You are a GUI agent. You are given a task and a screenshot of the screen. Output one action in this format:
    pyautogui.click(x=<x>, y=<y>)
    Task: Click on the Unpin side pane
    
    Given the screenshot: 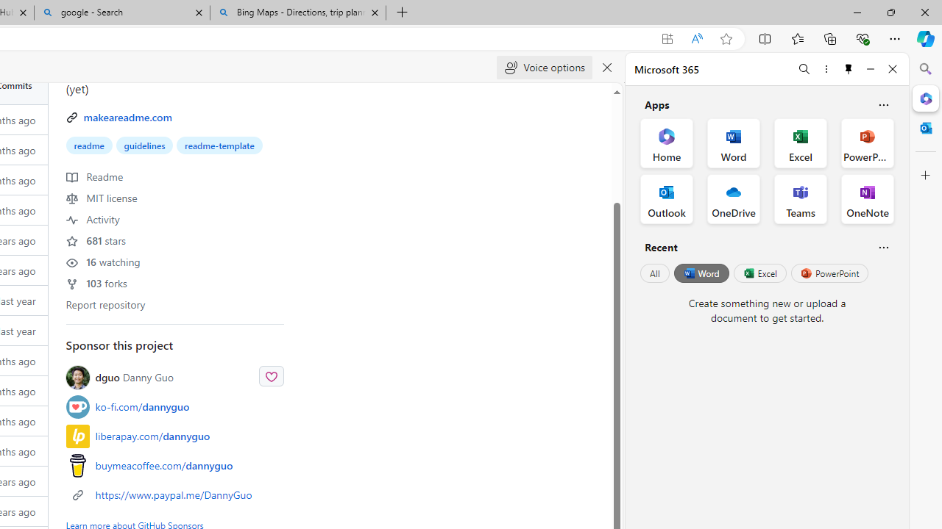 What is the action you would take?
    pyautogui.click(x=849, y=69)
    